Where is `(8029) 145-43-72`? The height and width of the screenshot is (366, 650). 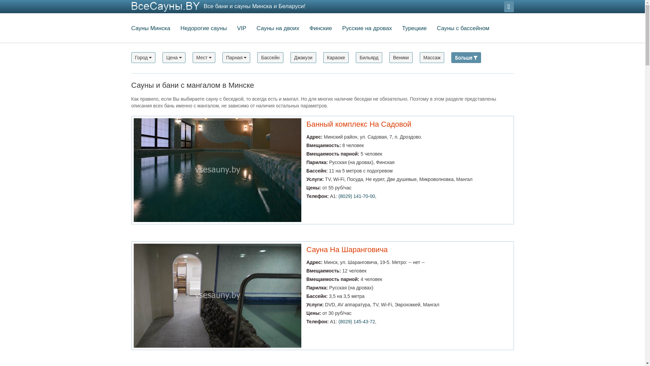 (8029) 145-43-72 is located at coordinates (357, 322).